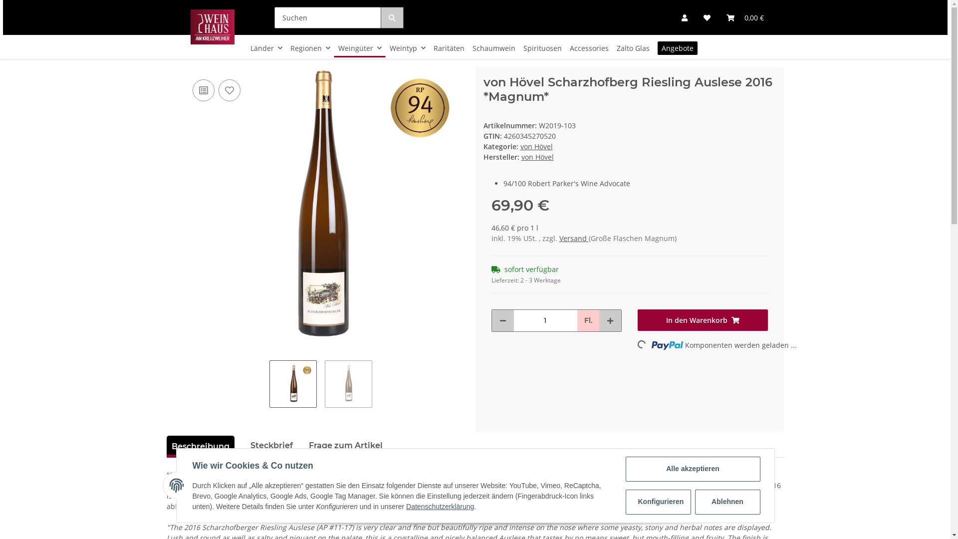 The height and width of the screenshot is (539, 958). Describe the element at coordinates (494, 48) in the screenshot. I see `Schaumwein` at that location.